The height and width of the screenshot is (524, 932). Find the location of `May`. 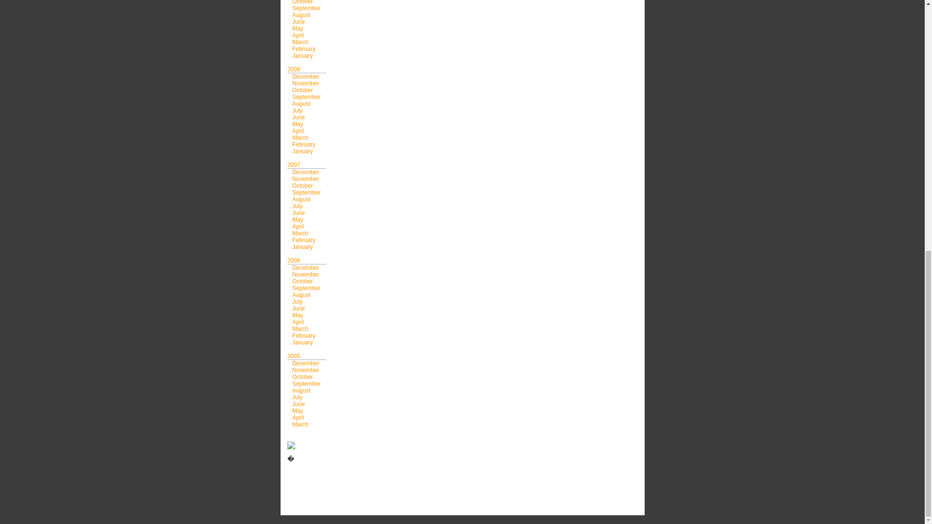

May is located at coordinates (298, 28).